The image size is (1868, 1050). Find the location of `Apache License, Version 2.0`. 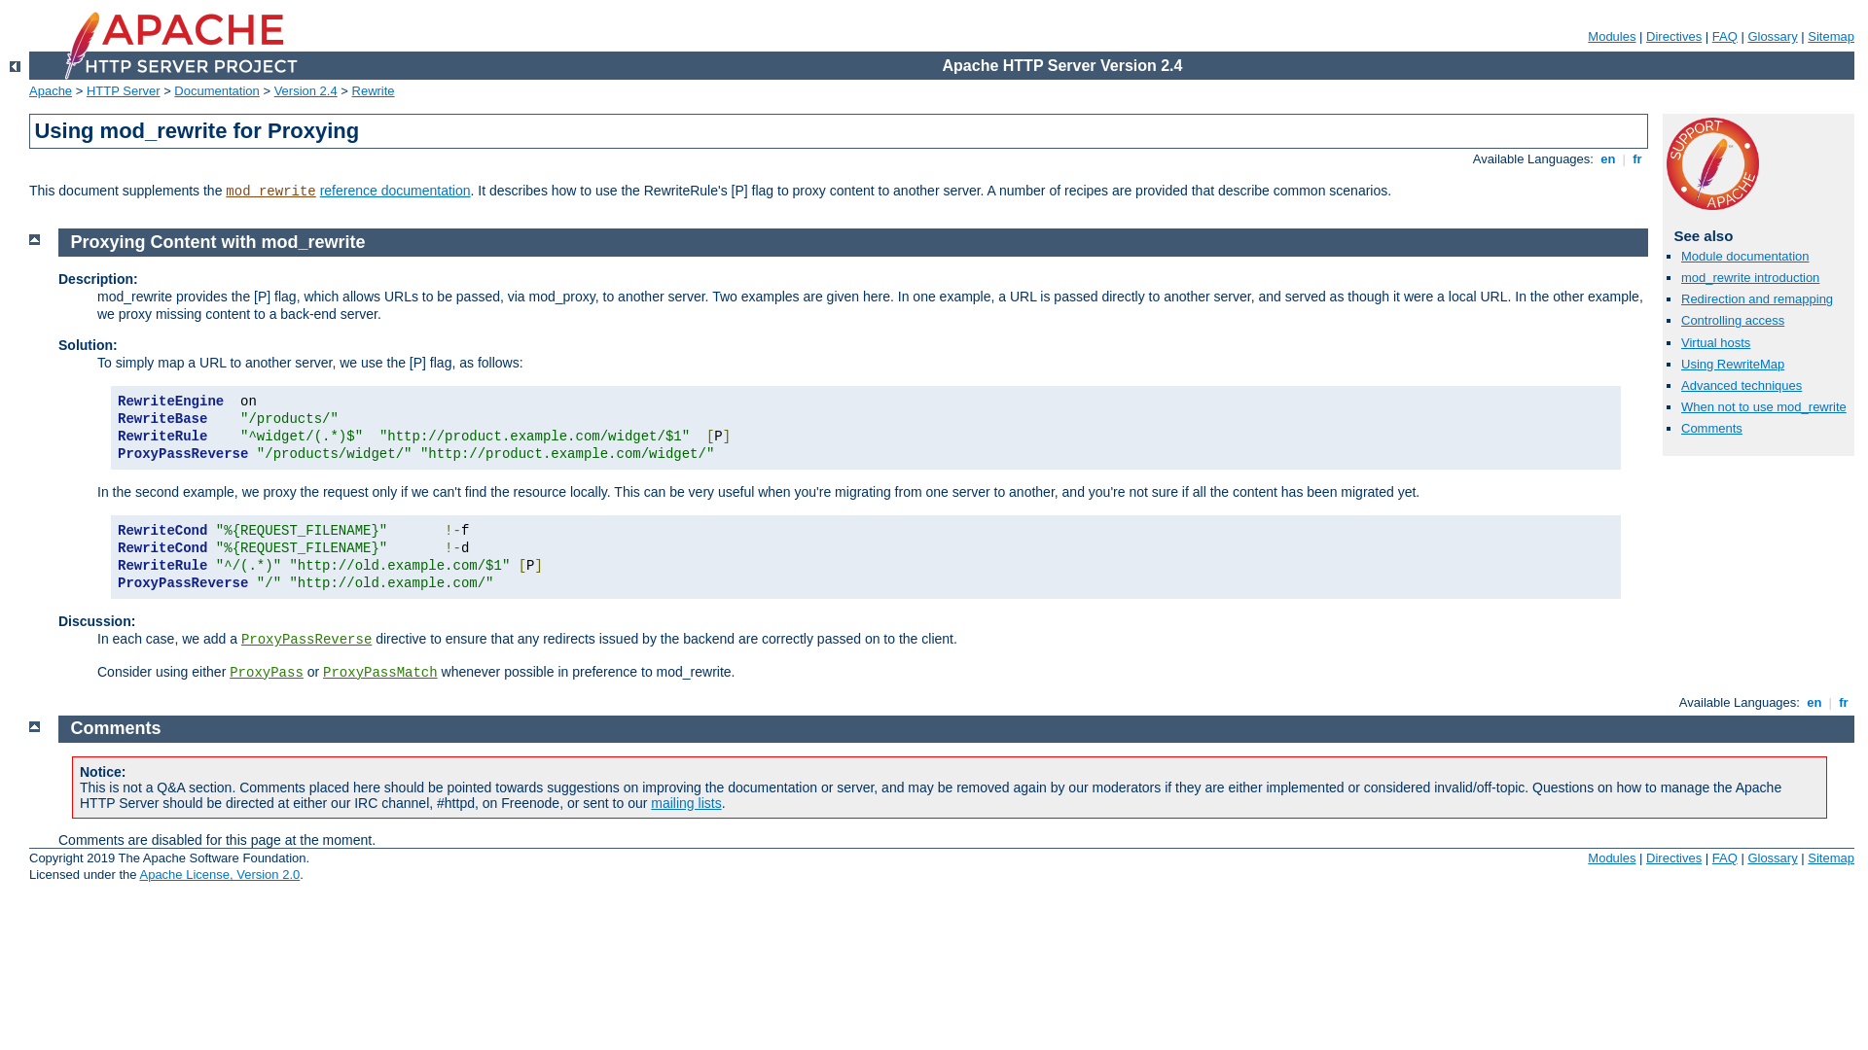

Apache License, Version 2.0 is located at coordinates (220, 875).